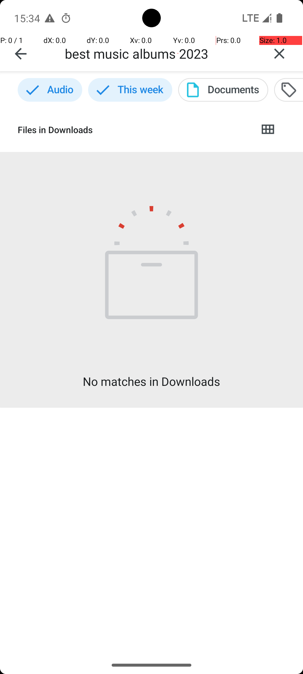  What do you see at coordinates (160, 53) in the screenshot?
I see `best music albums 2023` at bounding box center [160, 53].